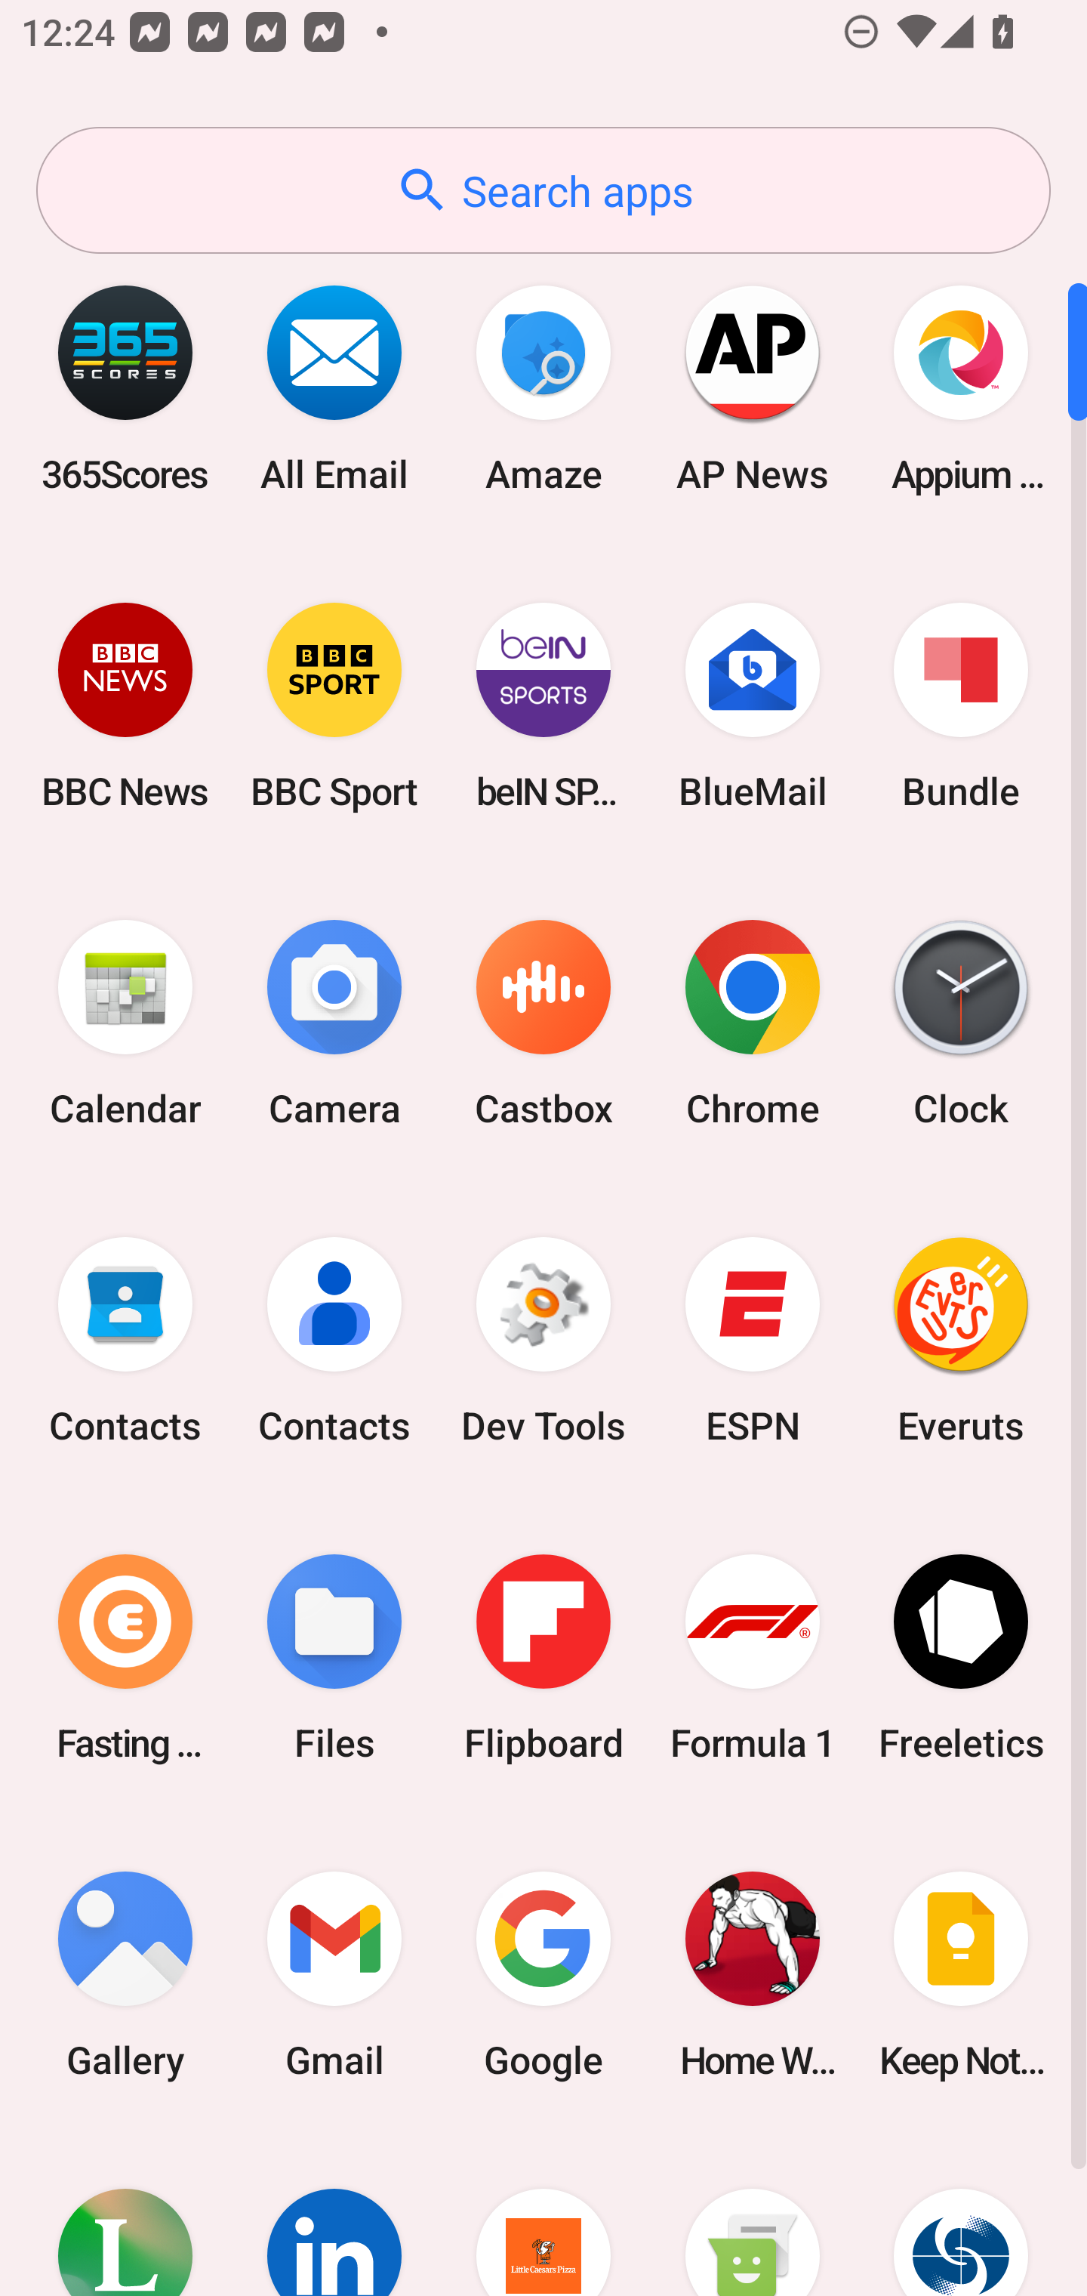 The height and width of the screenshot is (2296, 1087). I want to click on Formula 1, so click(752, 1657).